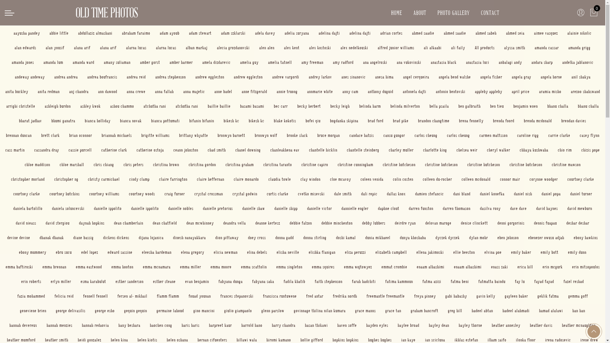 The width and height of the screenshot is (610, 343). I want to click on fazia mohammed, so click(31, 296).